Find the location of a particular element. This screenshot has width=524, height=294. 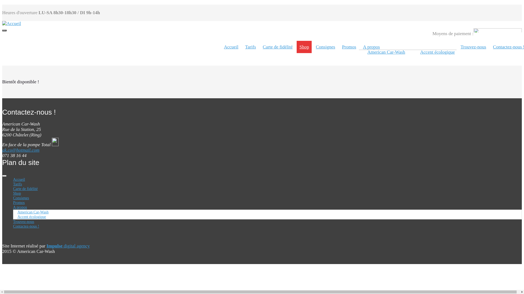

A propos is located at coordinates (371, 47).